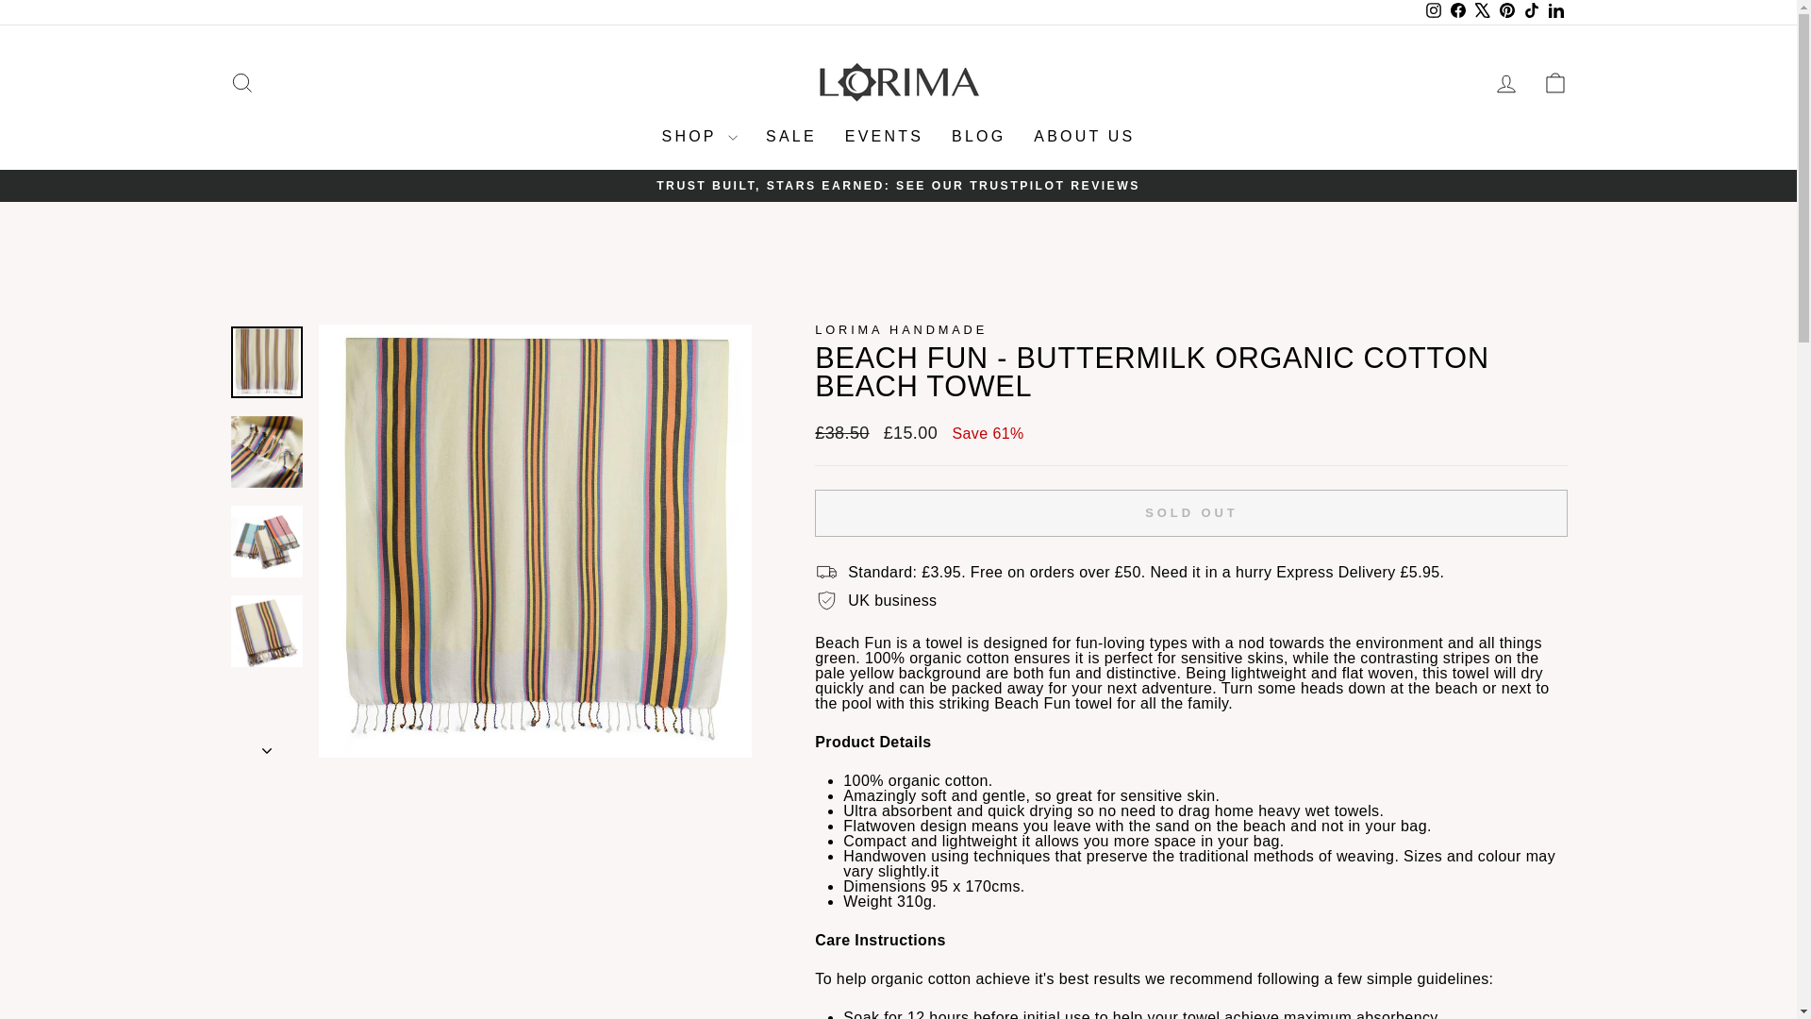 This screenshot has height=1019, width=1811. What do you see at coordinates (1481, 11) in the screenshot?
I see `Lorima on X` at bounding box center [1481, 11].